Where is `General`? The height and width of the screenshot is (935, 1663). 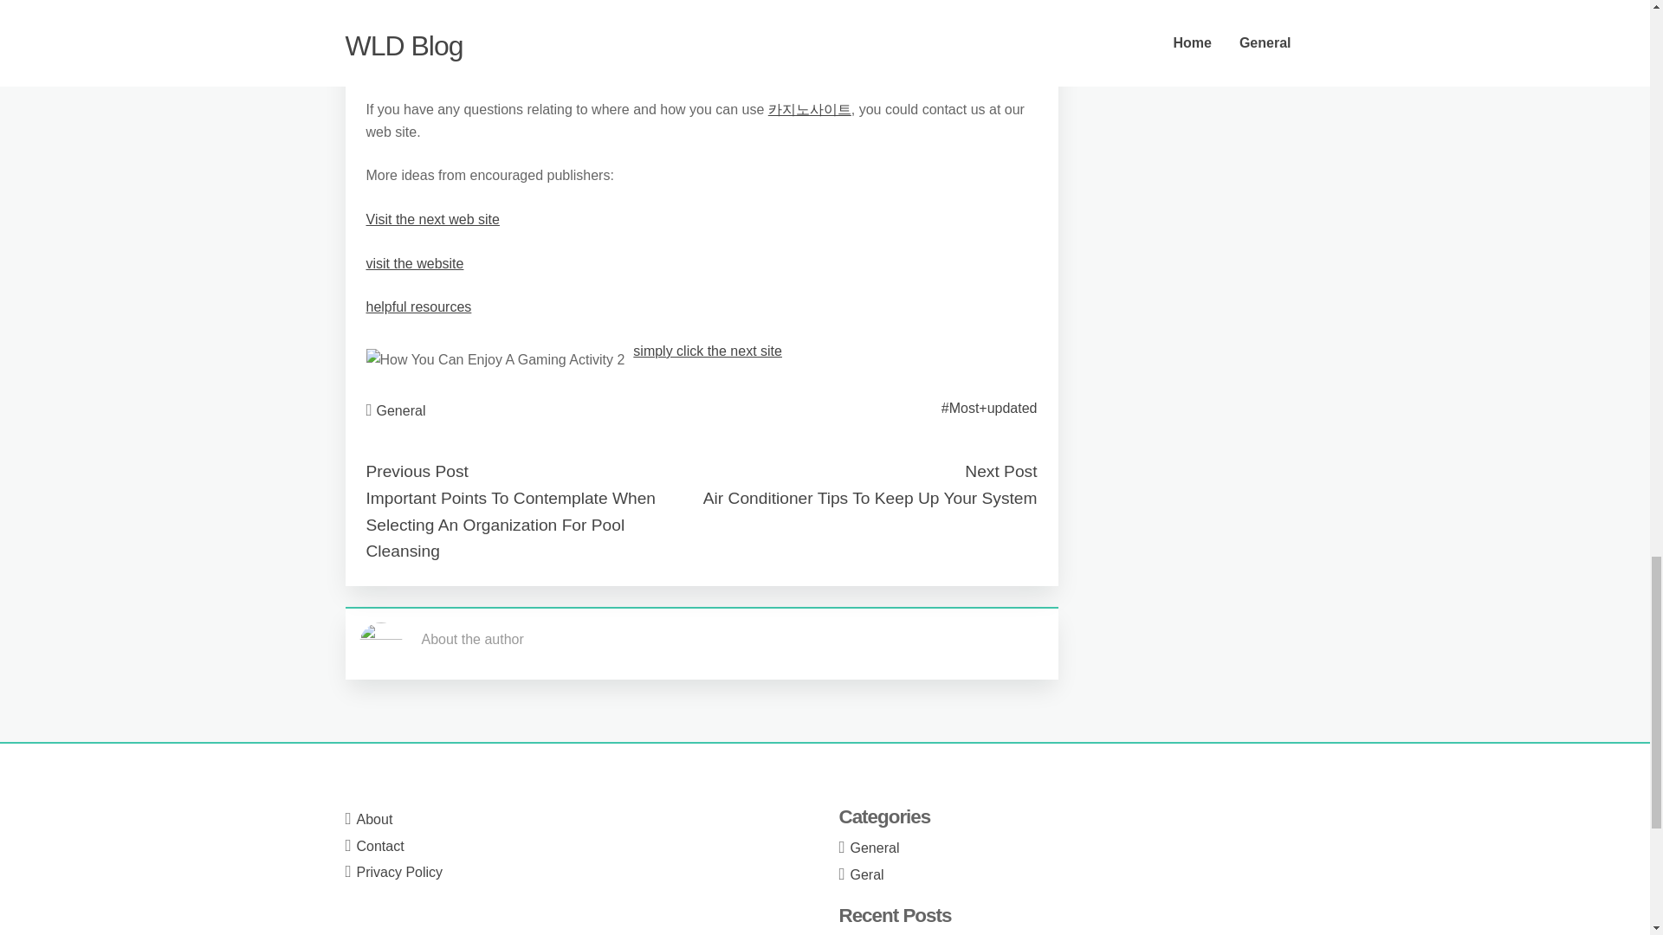 General is located at coordinates (875, 848).